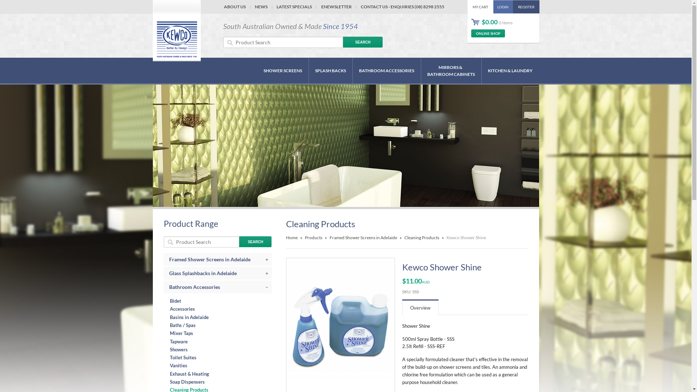 Image resolution: width=697 pixels, height=392 pixels. Describe the element at coordinates (219, 317) in the screenshot. I see `Basins in Adelaide` at that location.